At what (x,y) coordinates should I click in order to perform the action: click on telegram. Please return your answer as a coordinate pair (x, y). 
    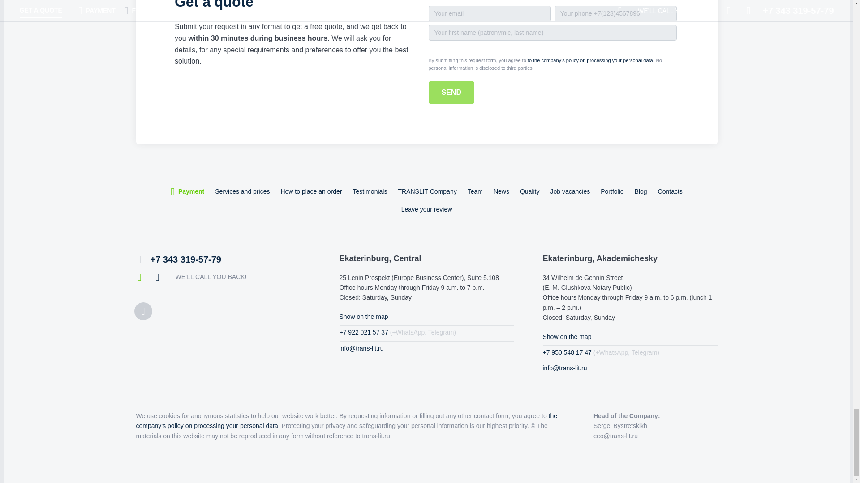
    Looking at the image, I should click on (158, 277).